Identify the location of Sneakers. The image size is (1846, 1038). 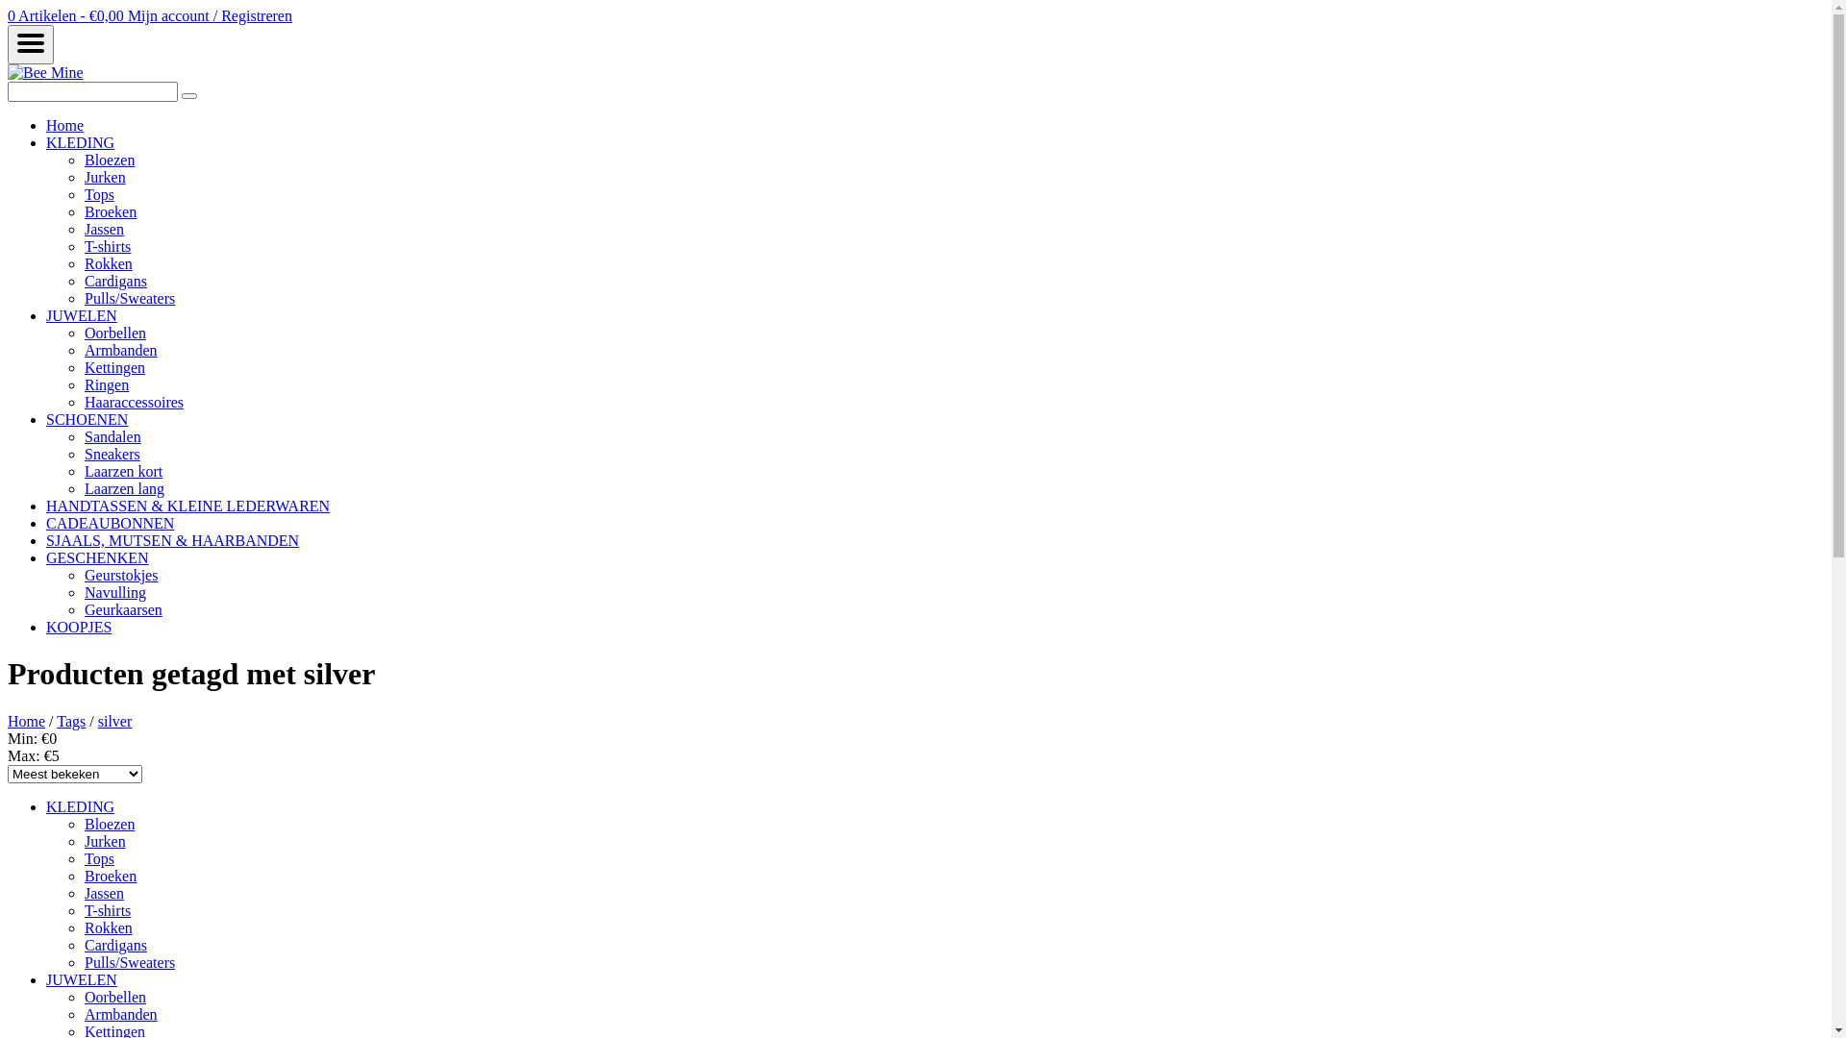
(112, 454).